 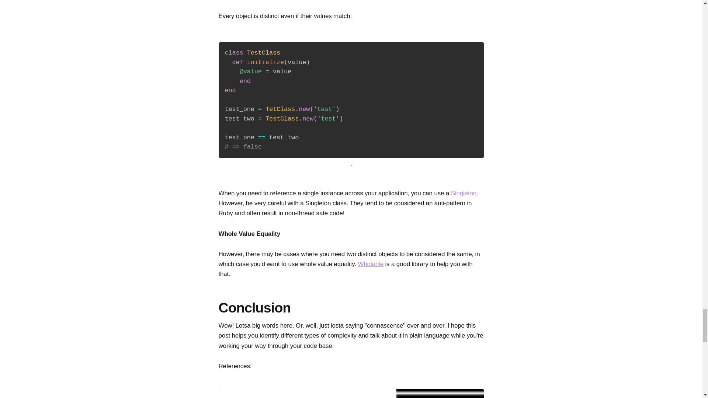 I want to click on Singleton, so click(x=464, y=193).